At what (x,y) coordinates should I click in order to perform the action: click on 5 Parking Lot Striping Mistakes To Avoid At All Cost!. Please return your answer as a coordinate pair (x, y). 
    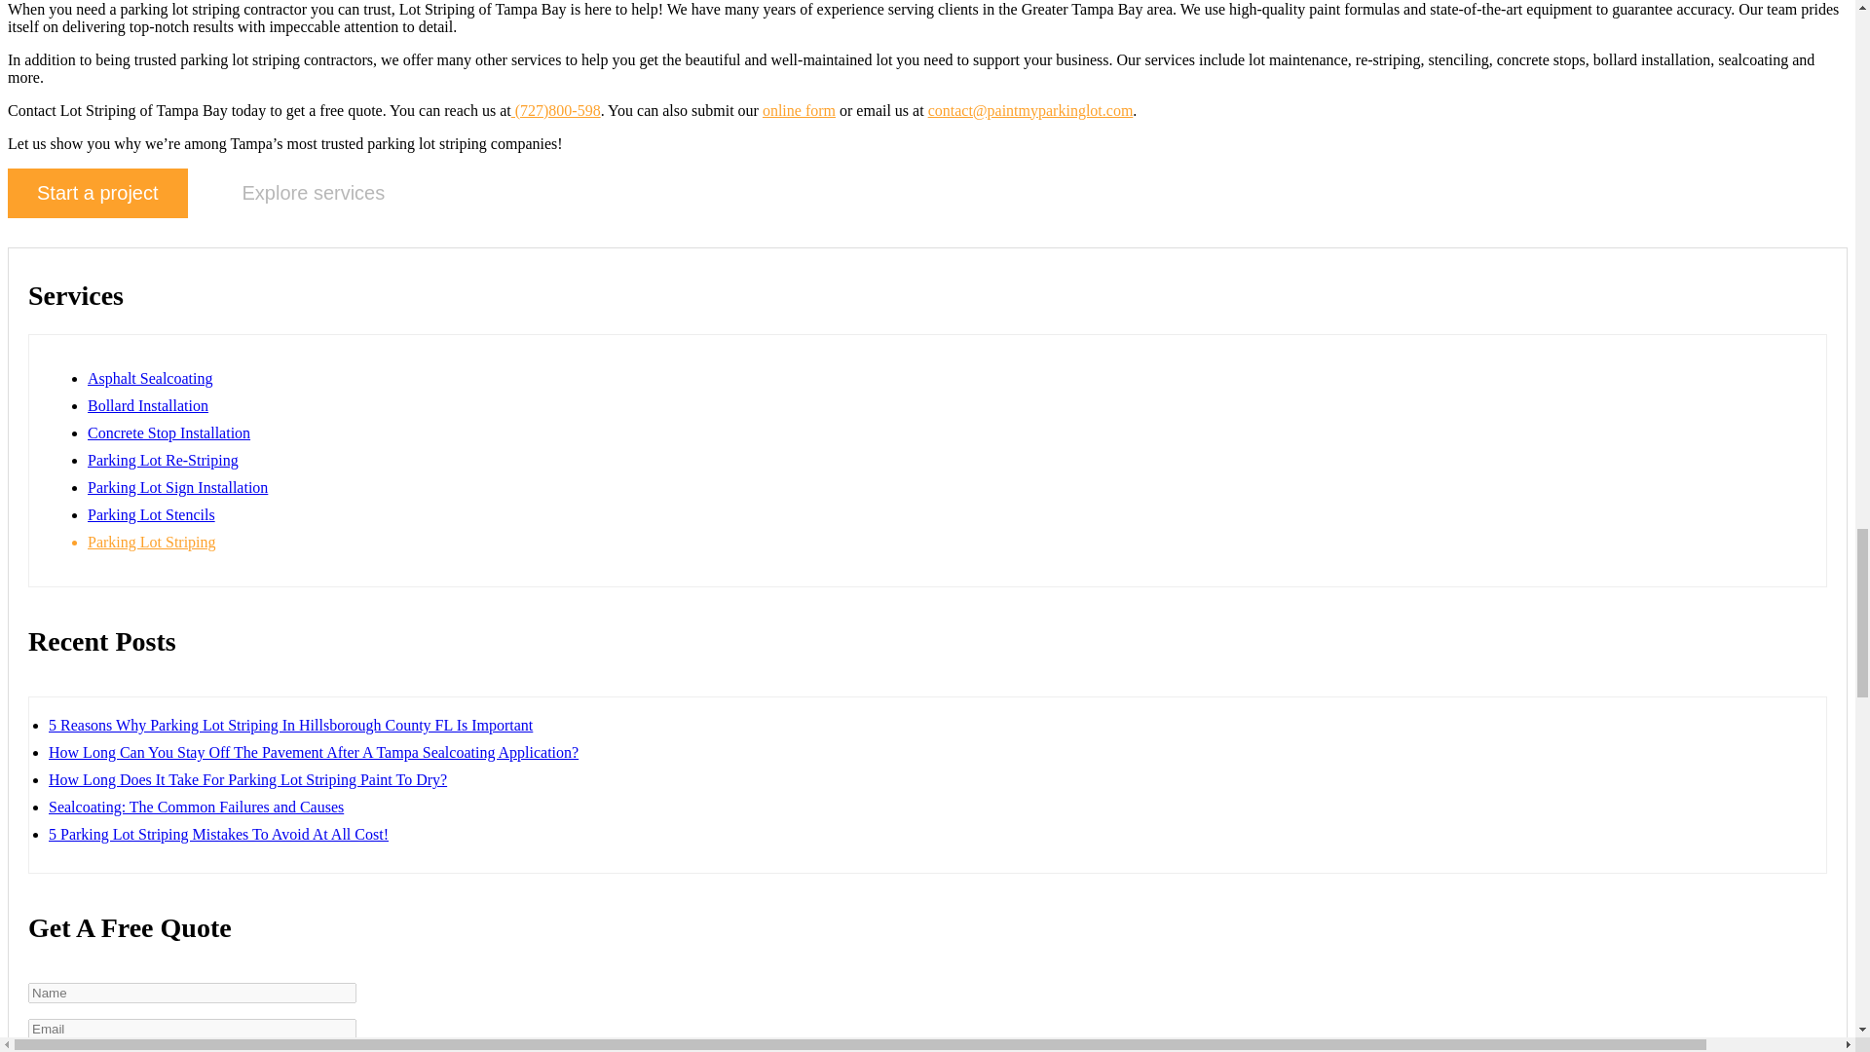
    Looking at the image, I should click on (218, 834).